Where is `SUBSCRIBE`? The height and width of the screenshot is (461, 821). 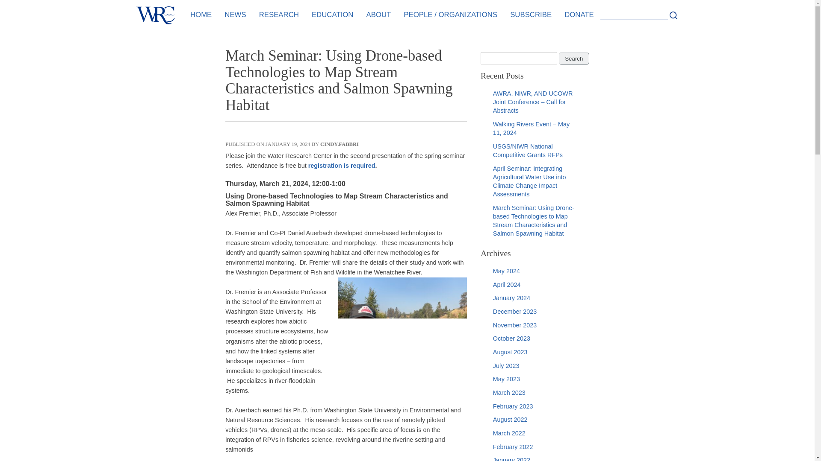 SUBSCRIBE is located at coordinates (531, 15).